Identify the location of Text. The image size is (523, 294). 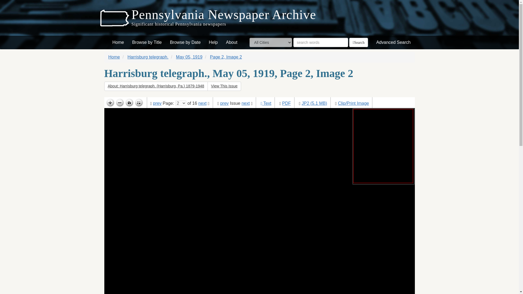
(267, 103).